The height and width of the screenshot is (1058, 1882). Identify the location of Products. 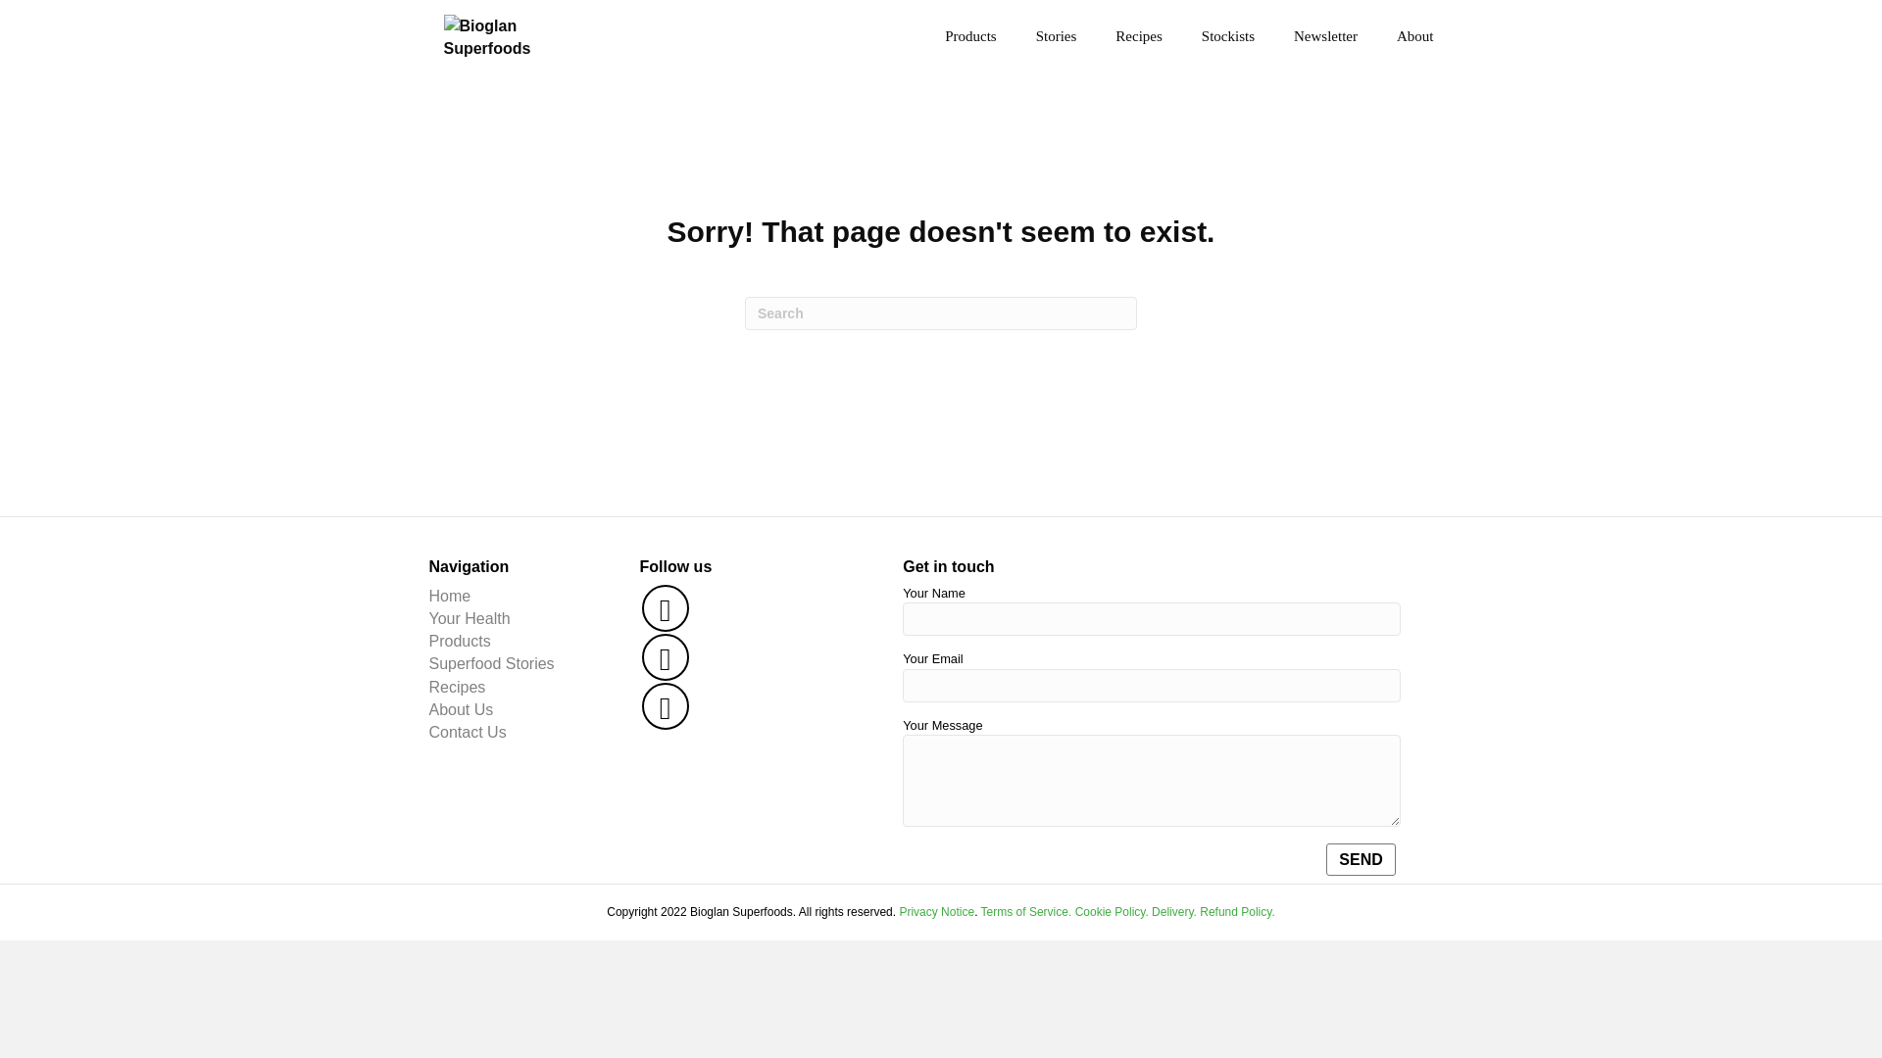
(460, 641).